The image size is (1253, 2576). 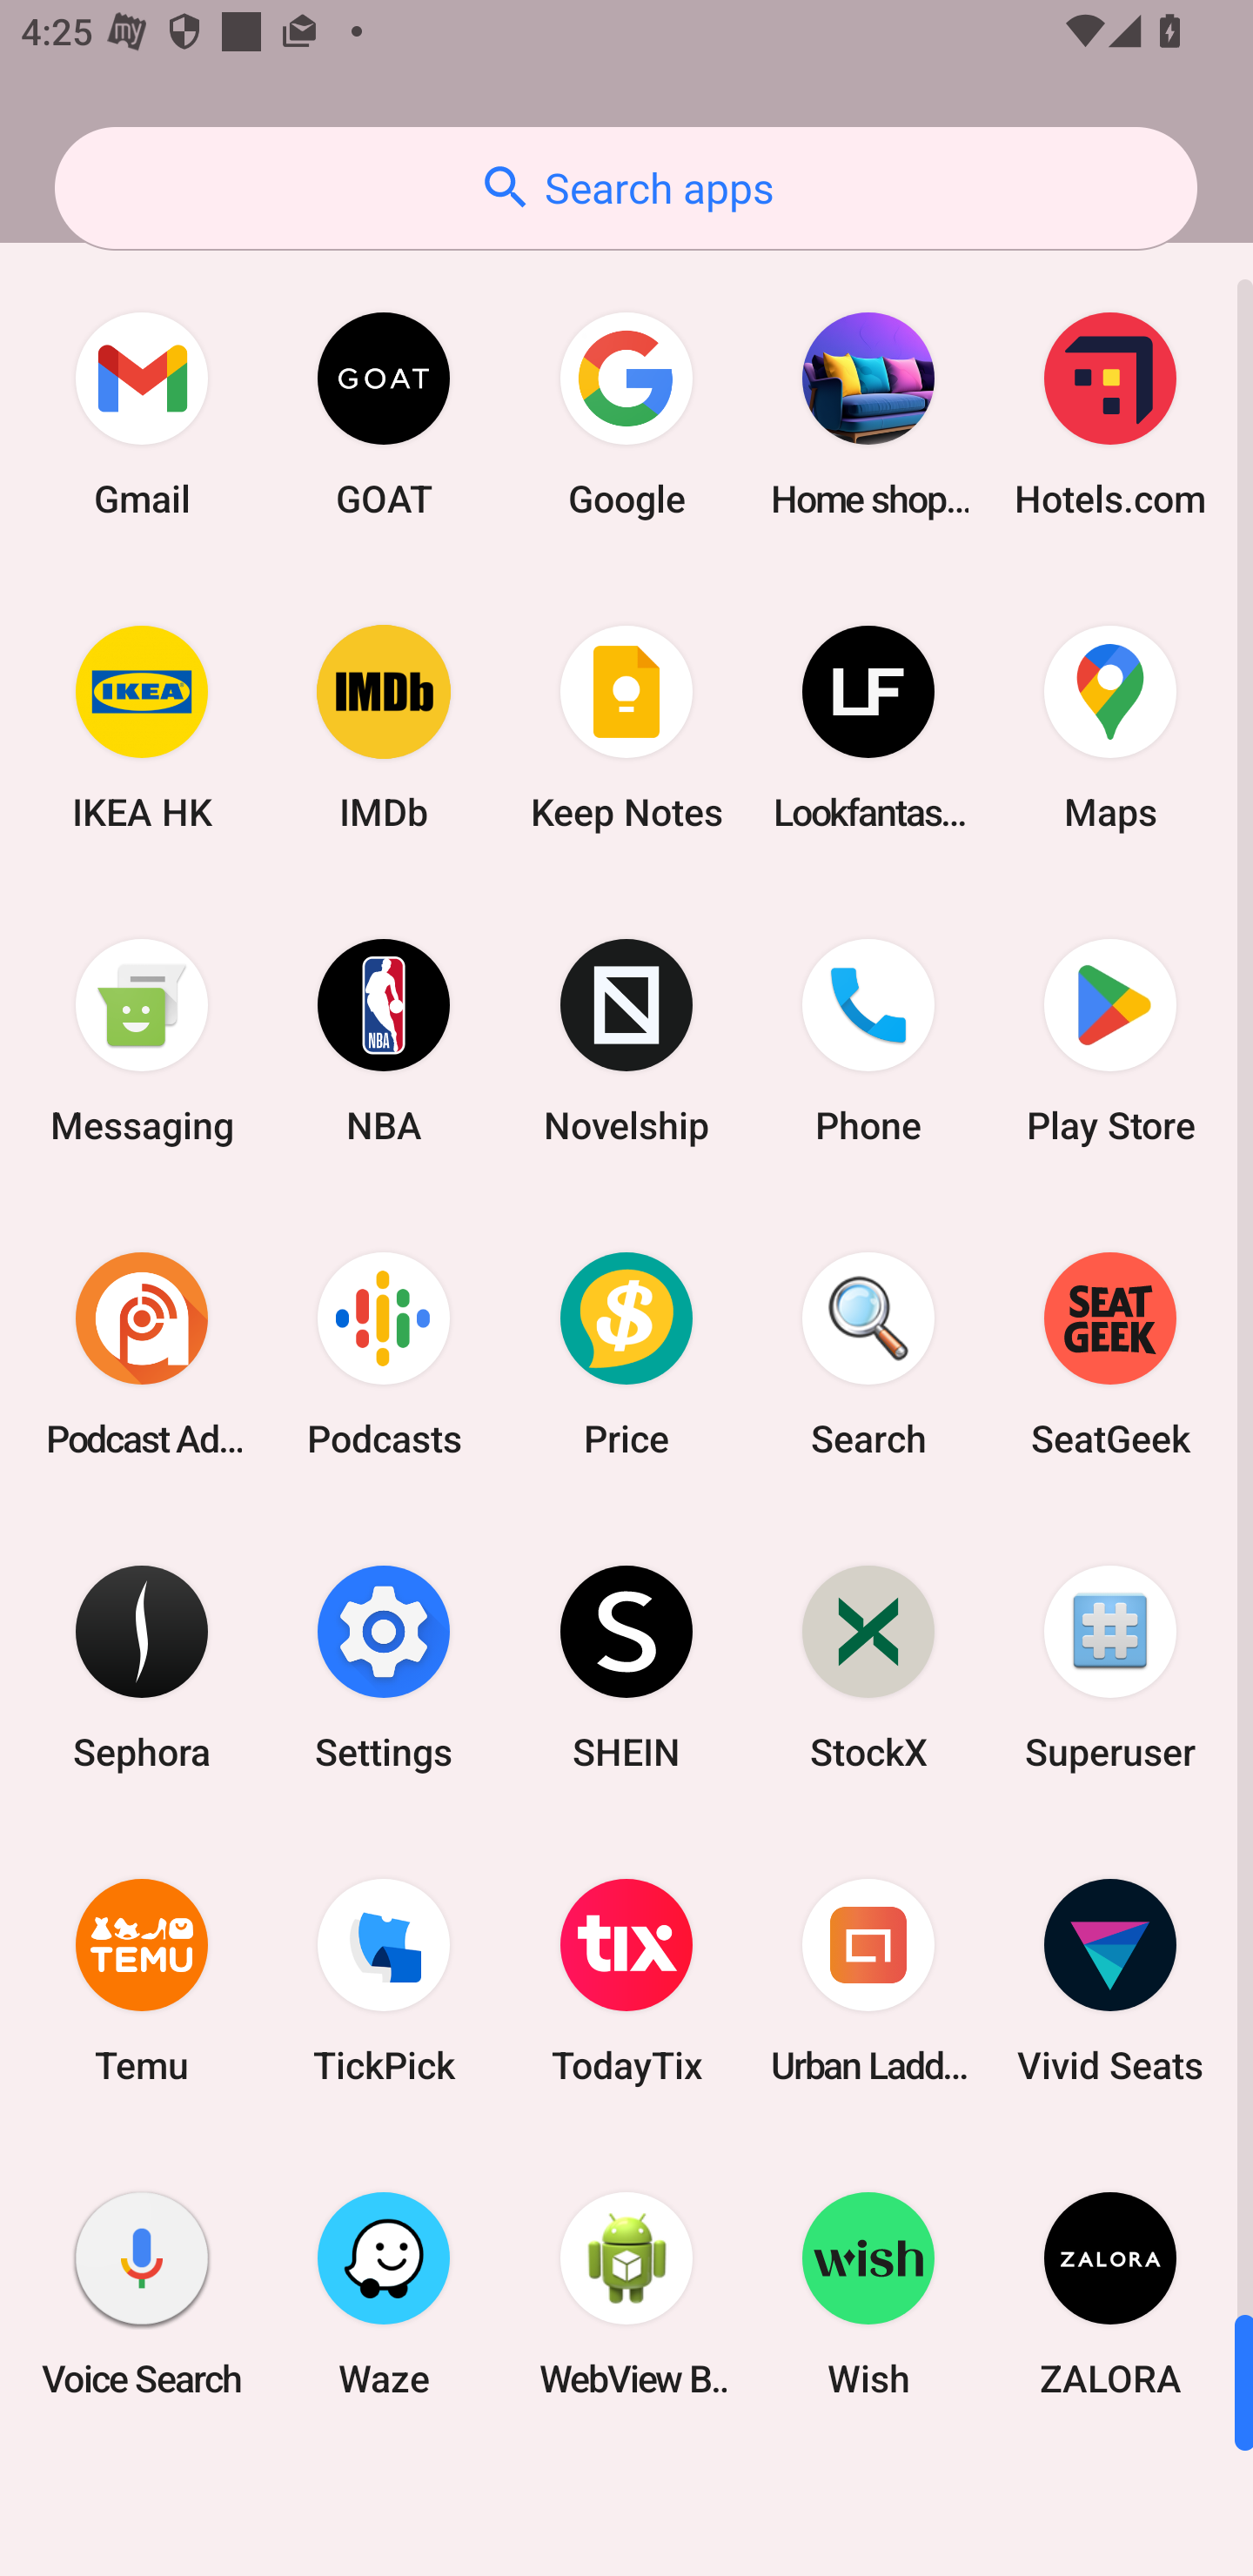 What do you see at coordinates (626, 1666) in the screenshot?
I see `SHEIN` at bounding box center [626, 1666].